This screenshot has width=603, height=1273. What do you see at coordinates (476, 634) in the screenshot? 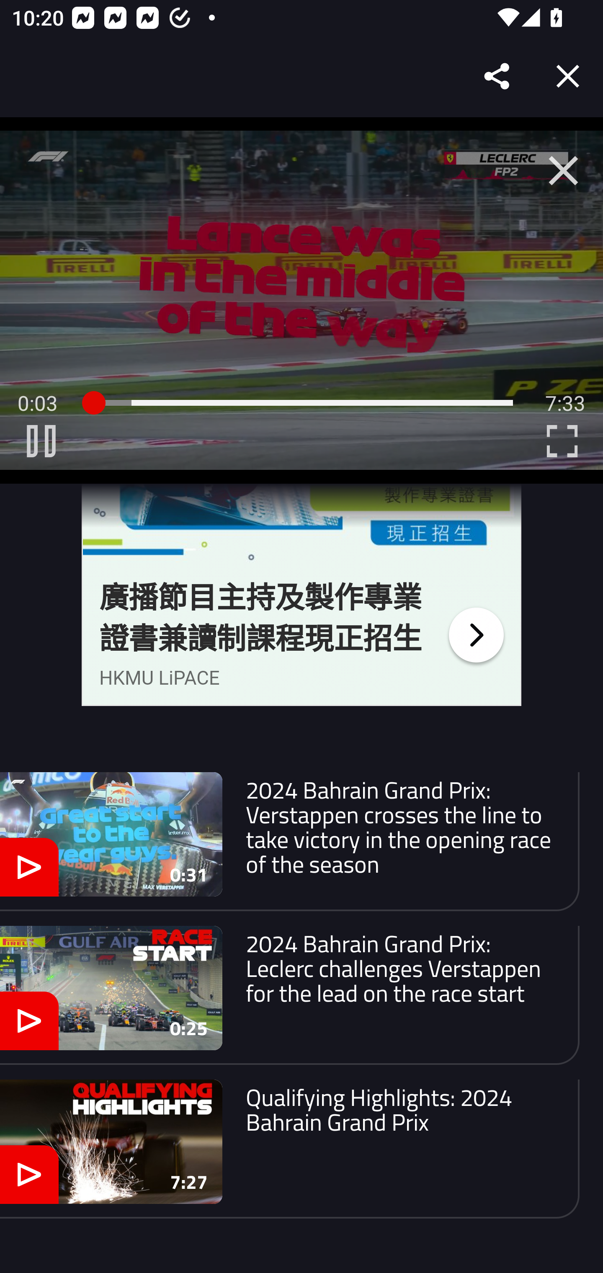
I see `%3Flce%3DGDN_B2023_01` at bounding box center [476, 634].